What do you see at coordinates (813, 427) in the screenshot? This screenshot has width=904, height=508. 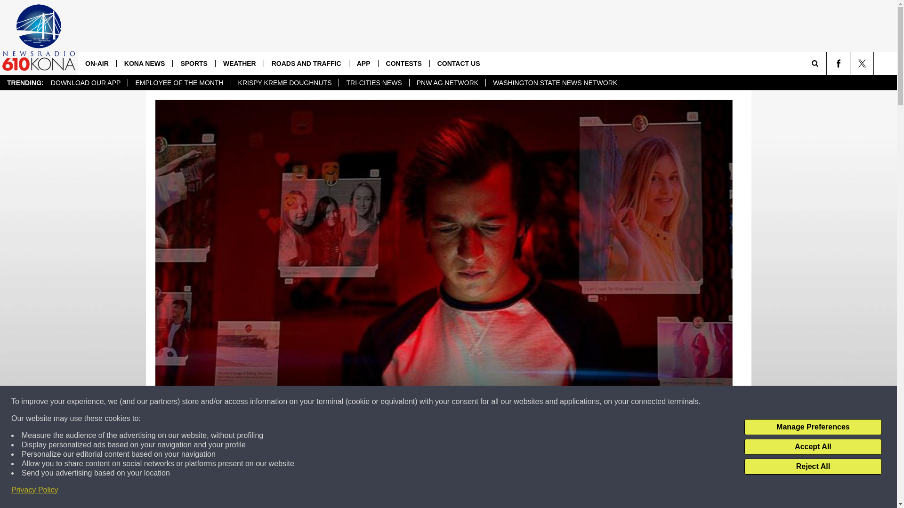 I see `Manage Preferences` at bounding box center [813, 427].